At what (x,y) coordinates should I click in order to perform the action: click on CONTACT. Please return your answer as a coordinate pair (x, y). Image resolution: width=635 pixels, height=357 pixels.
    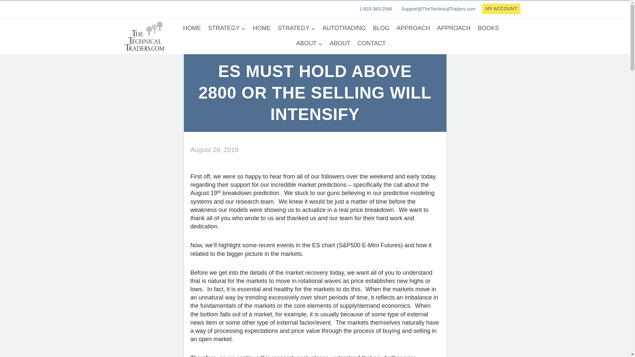
    Looking at the image, I should click on (371, 44).